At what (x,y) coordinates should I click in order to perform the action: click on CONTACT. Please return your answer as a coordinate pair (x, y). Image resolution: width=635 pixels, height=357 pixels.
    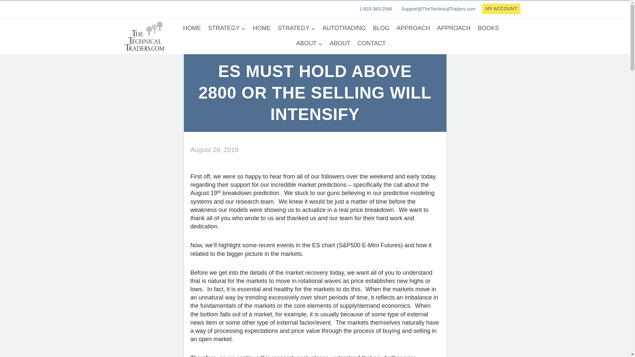
    Looking at the image, I should click on (371, 44).